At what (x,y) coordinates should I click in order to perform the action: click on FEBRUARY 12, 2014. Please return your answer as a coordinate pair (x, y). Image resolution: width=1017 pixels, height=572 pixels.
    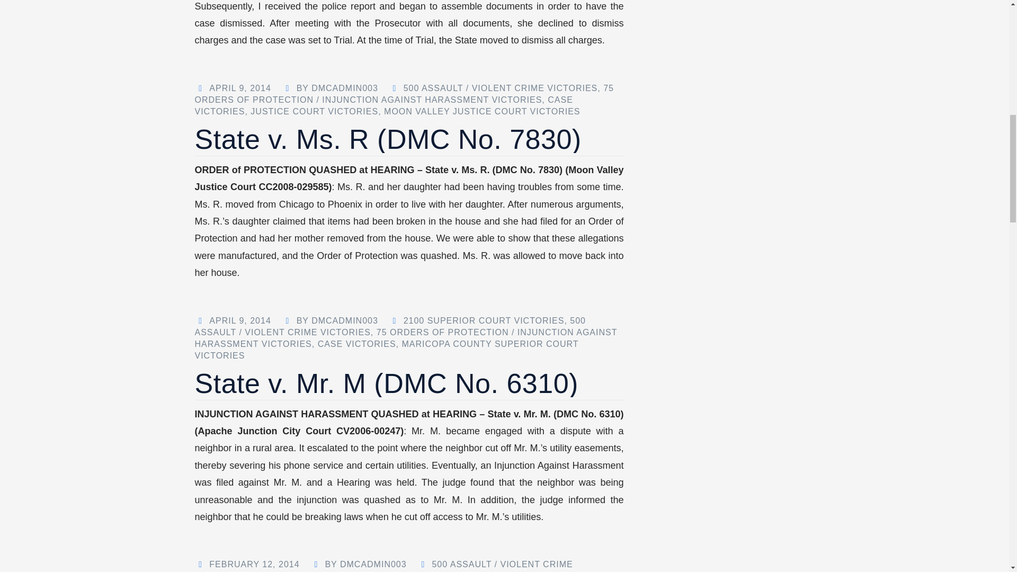
    Looking at the image, I should click on (254, 564).